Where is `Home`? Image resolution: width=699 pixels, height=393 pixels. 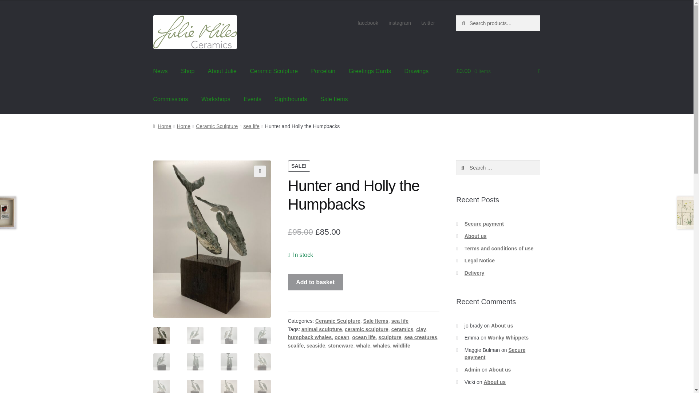
Home is located at coordinates (162, 126).